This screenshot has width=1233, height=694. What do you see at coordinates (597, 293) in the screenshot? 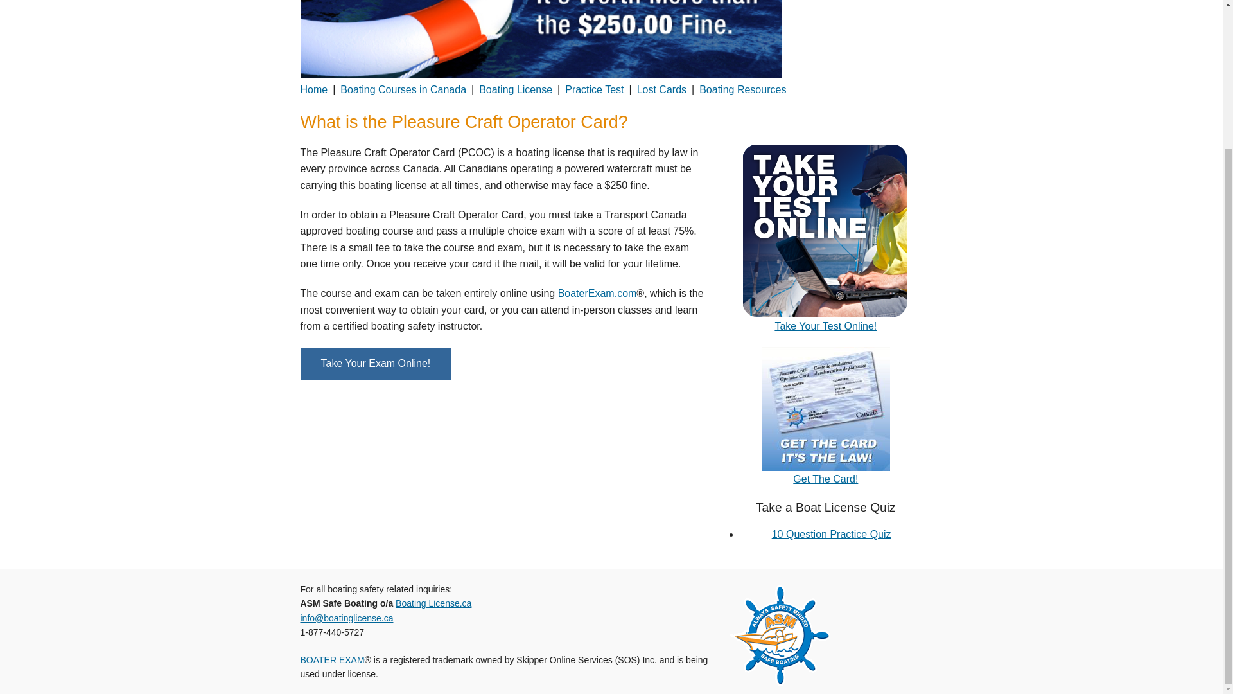
I see `BoaterExam.com` at bounding box center [597, 293].